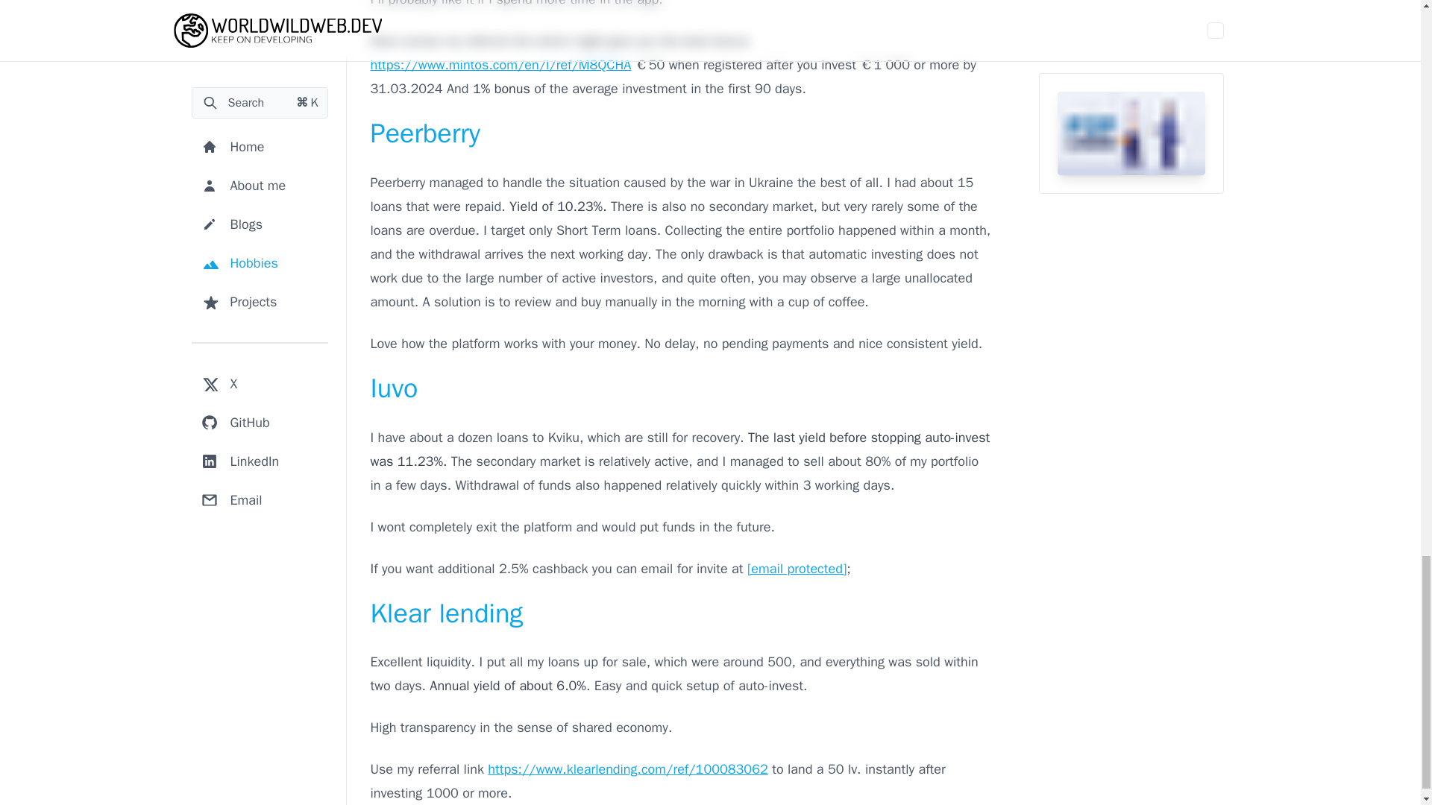 The width and height of the screenshot is (1432, 805). Describe the element at coordinates (446, 613) in the screenshot. I see `Klear lending` at that location.